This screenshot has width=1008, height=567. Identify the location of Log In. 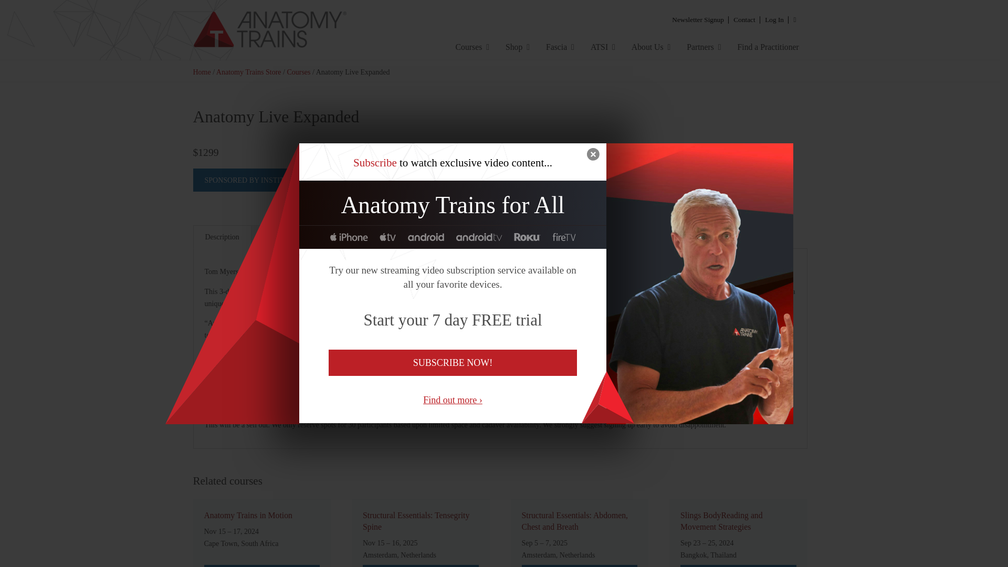
(774, 19).